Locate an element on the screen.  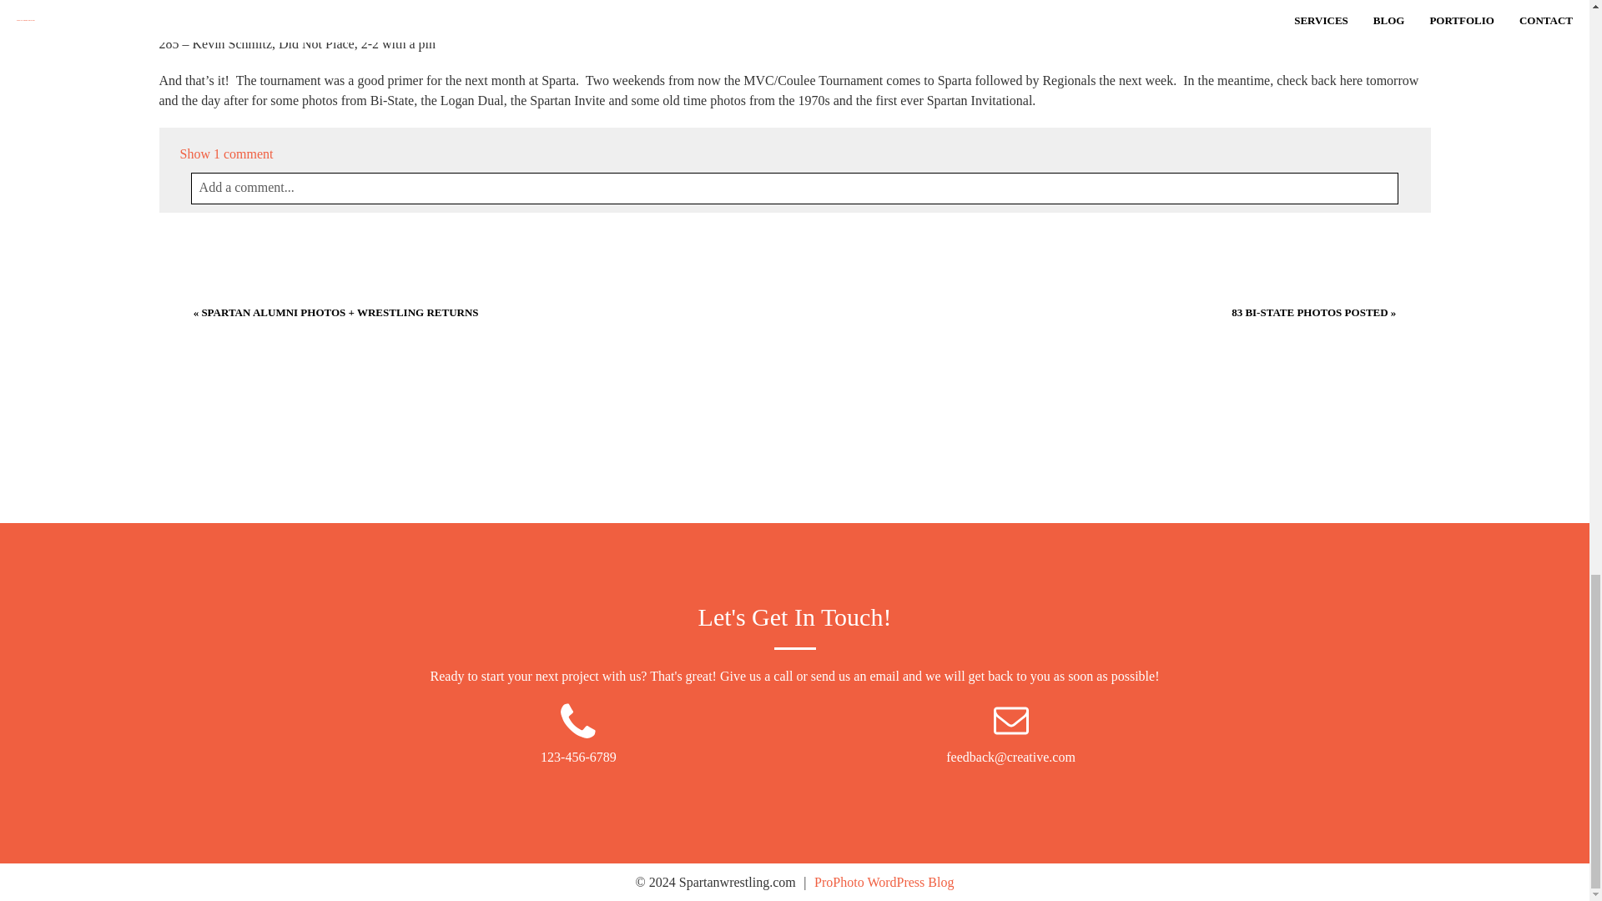
Show 1 comment is located at coordinates (227, 154).